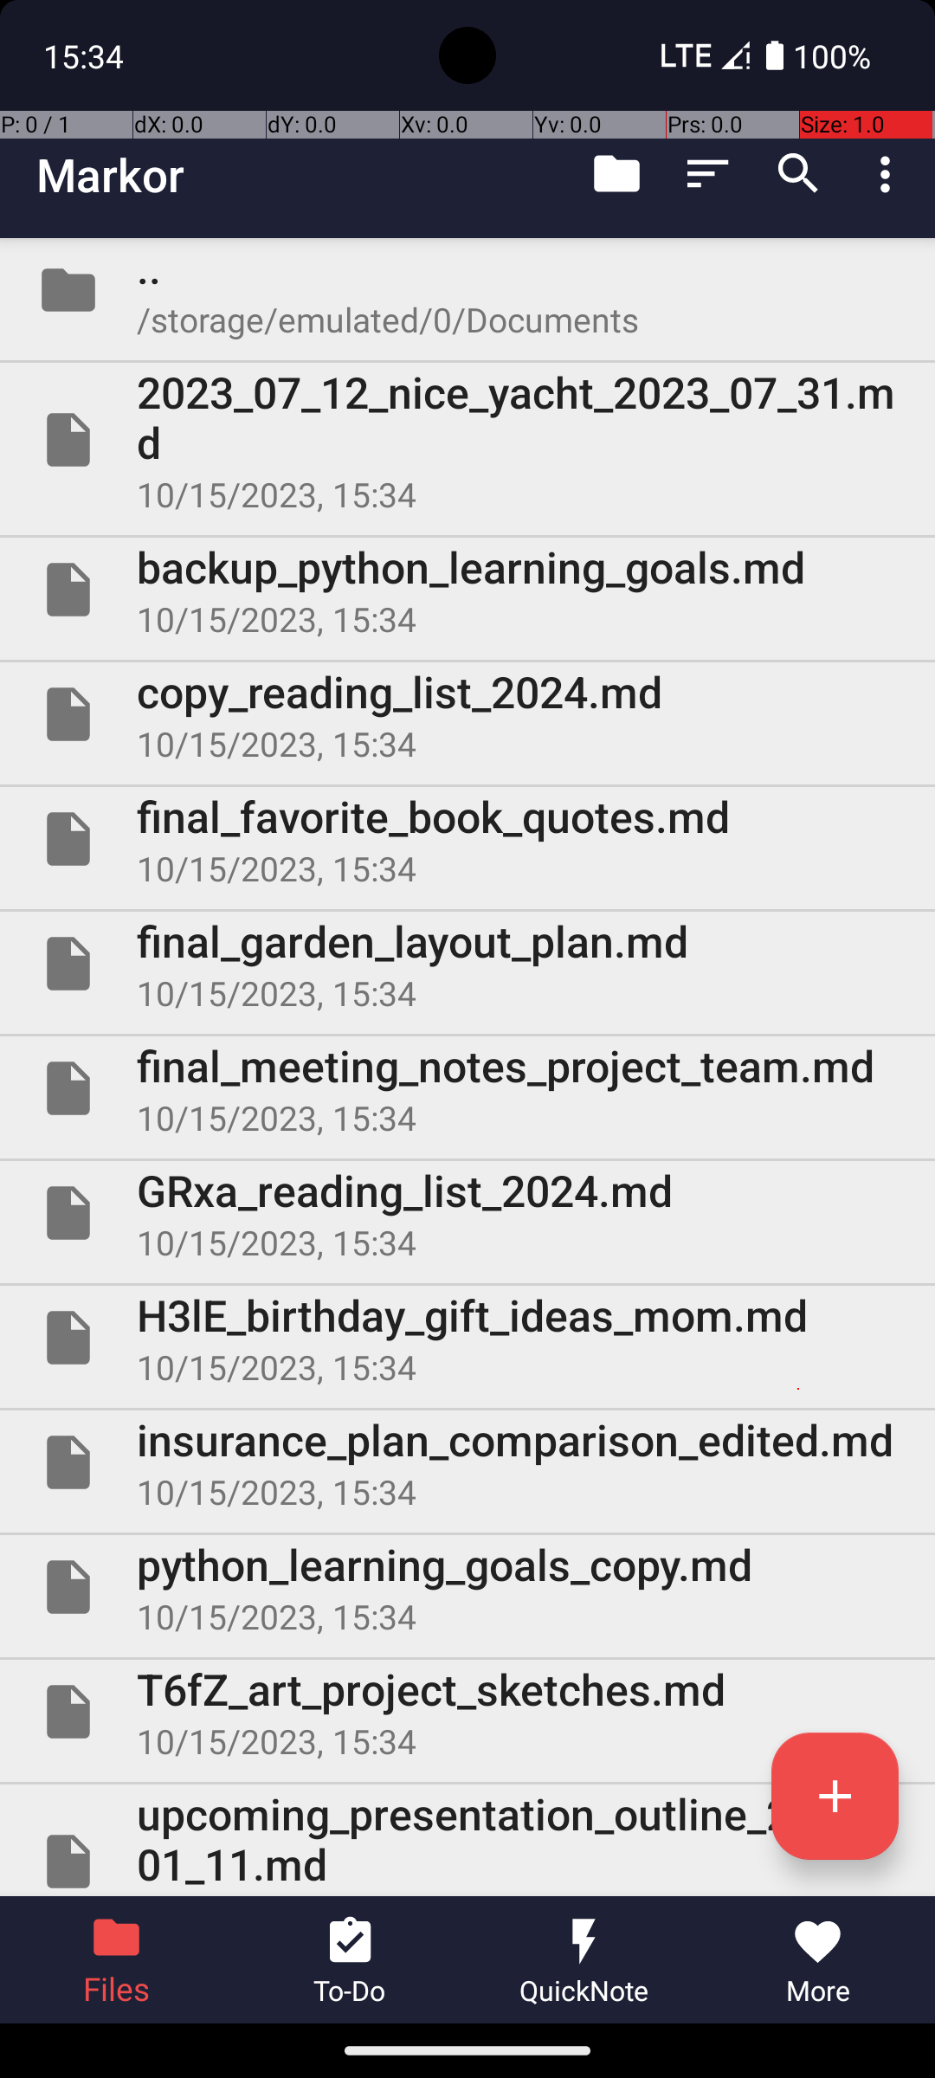  What do you see at coordinates (467, 838) in the screenshot?
I see `File final_favorite_book_quotes.md ` at bounding box center [467, 838].